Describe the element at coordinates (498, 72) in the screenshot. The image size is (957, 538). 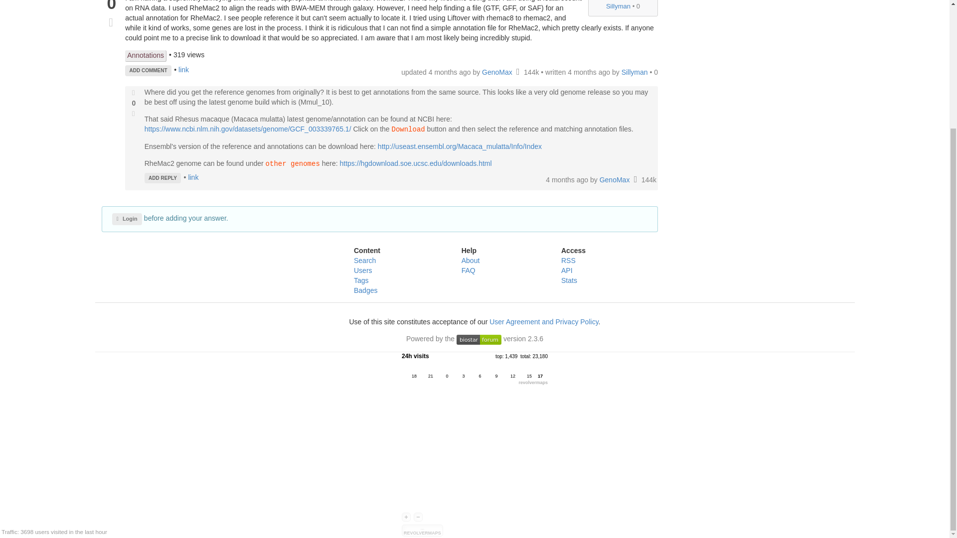
I see `GenoMax` at that location.